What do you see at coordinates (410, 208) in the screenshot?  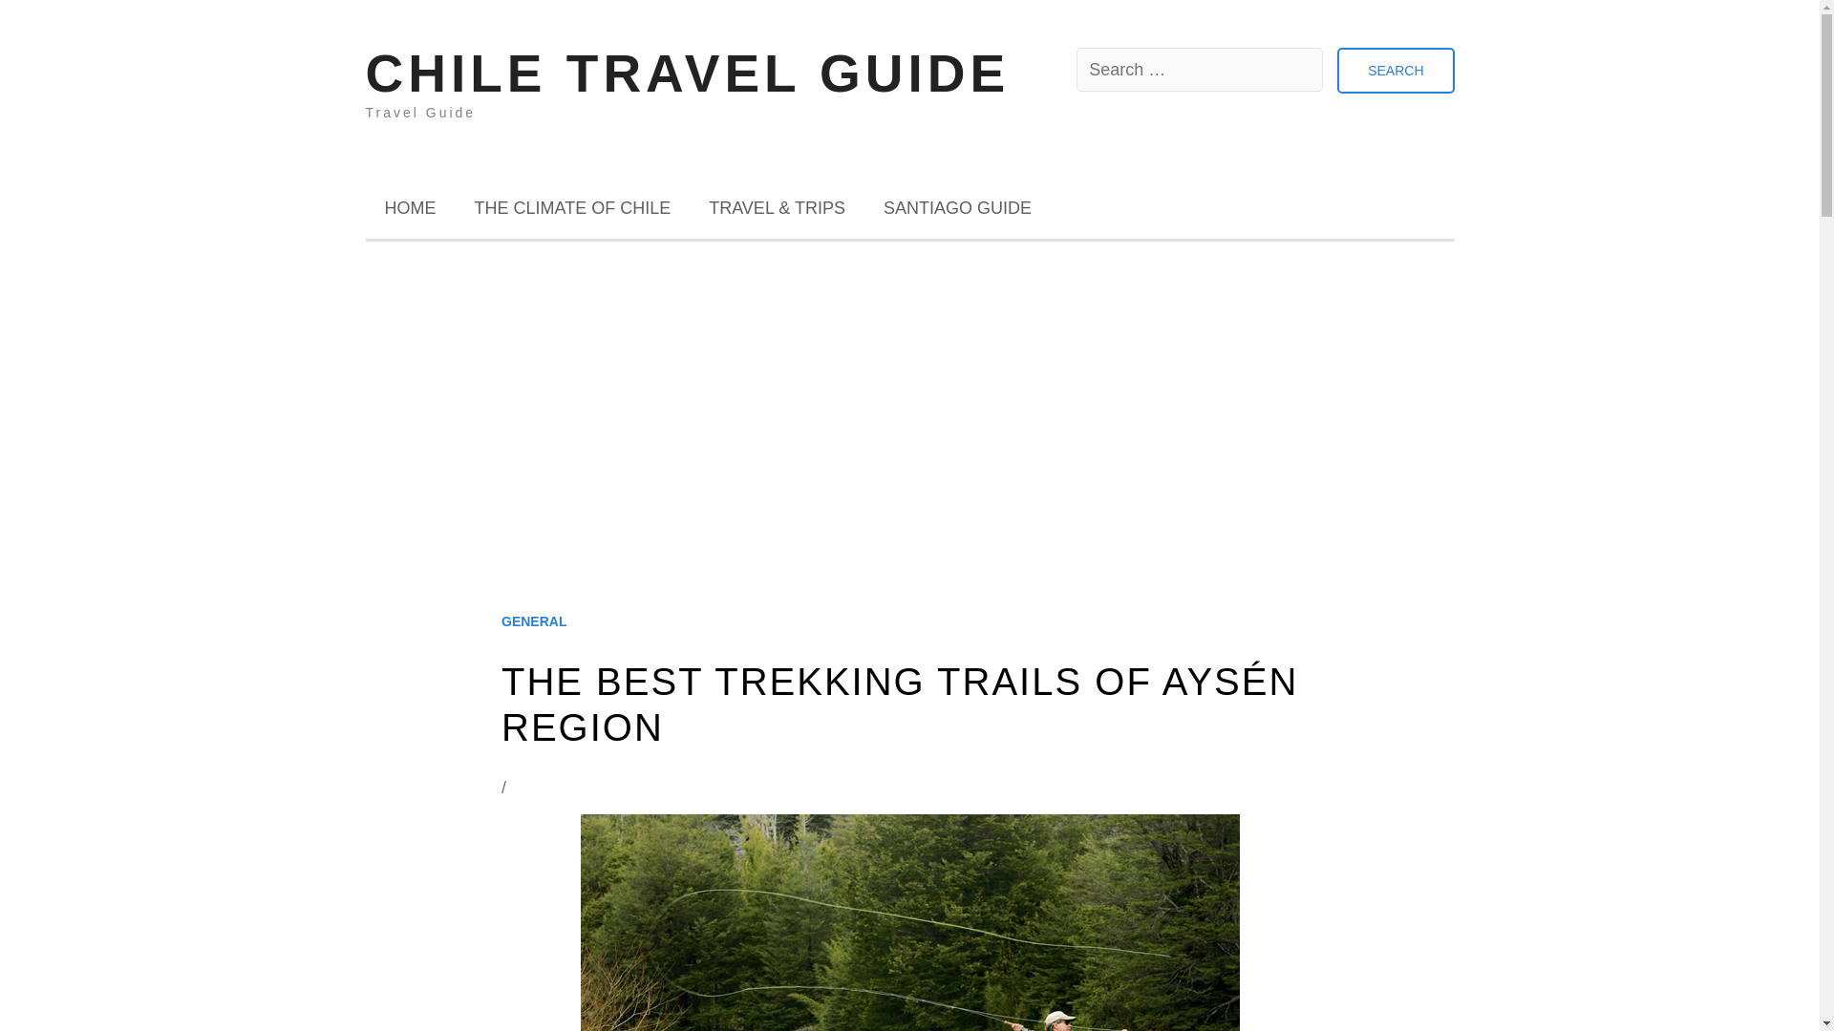 I see `HOME` at bounding box center [410, 208].